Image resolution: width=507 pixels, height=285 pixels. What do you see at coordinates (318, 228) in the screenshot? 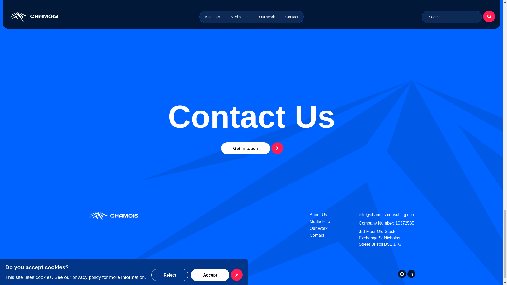
I see `Our Work` at bounding box center [318, 228].